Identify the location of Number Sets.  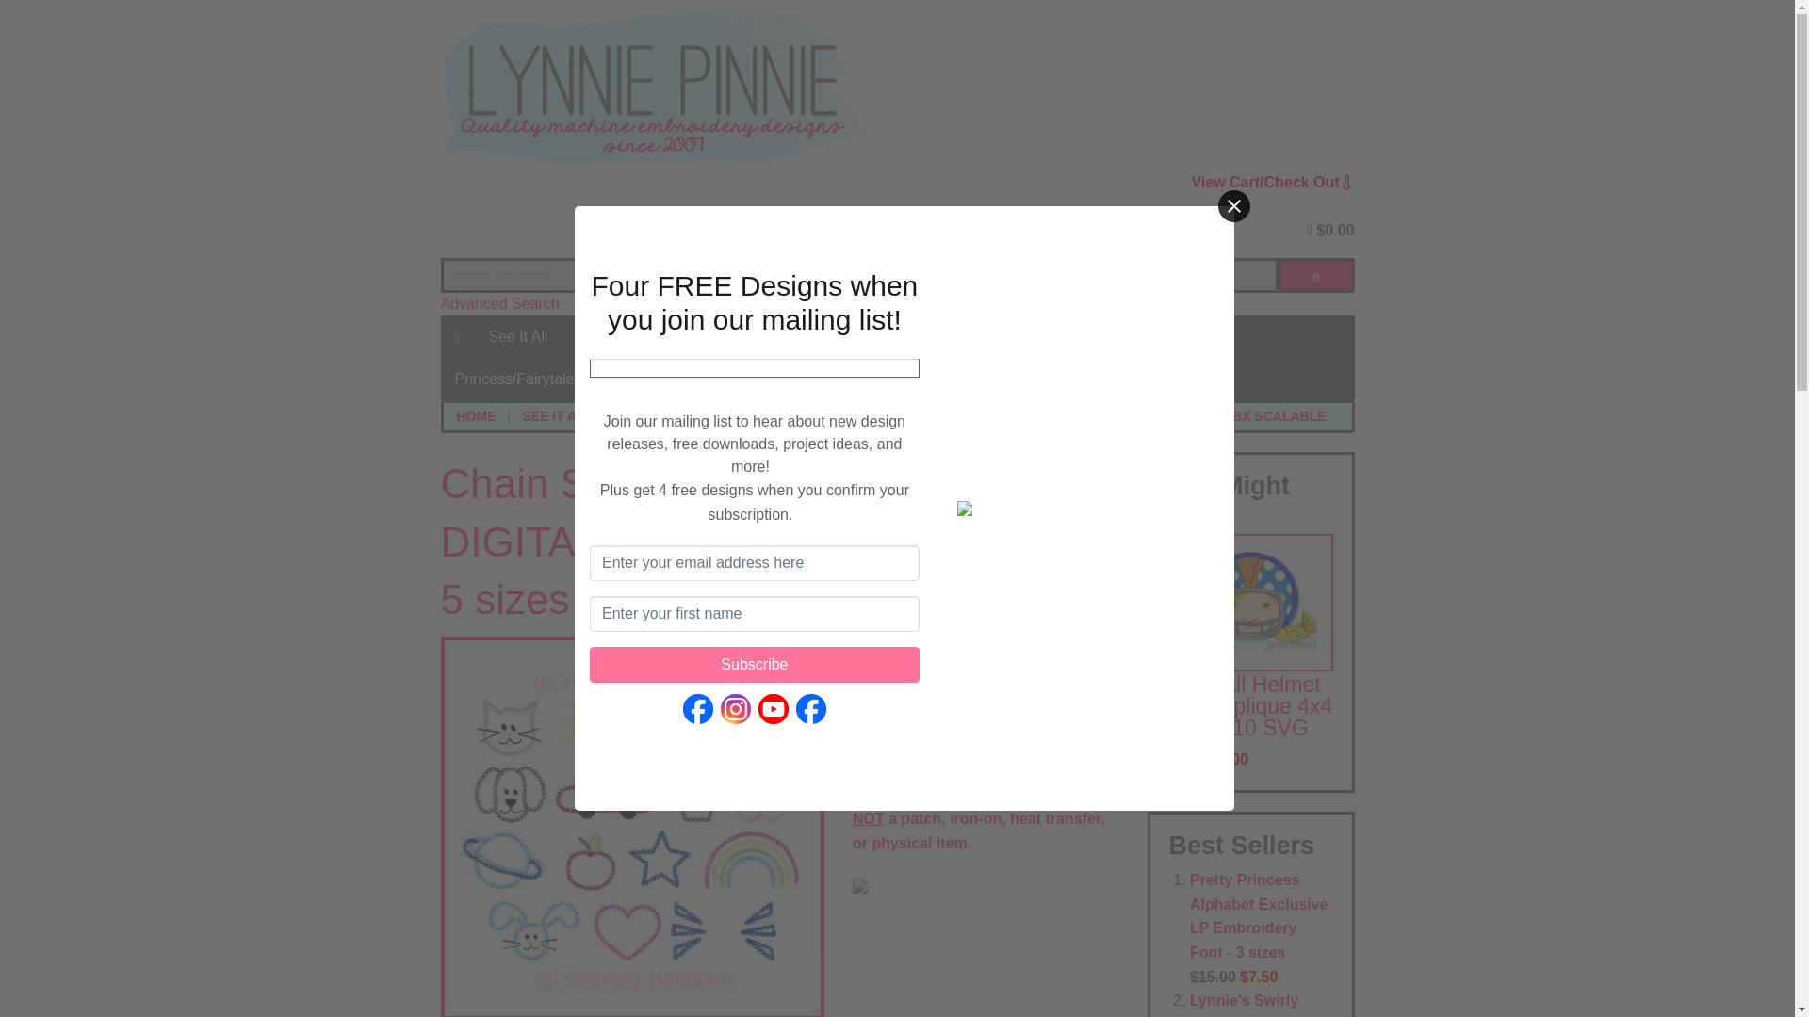
(771, 662).